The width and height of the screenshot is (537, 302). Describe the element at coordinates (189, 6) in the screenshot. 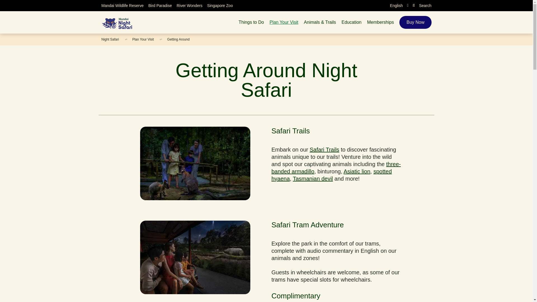

I see `River Wonders` at that location.